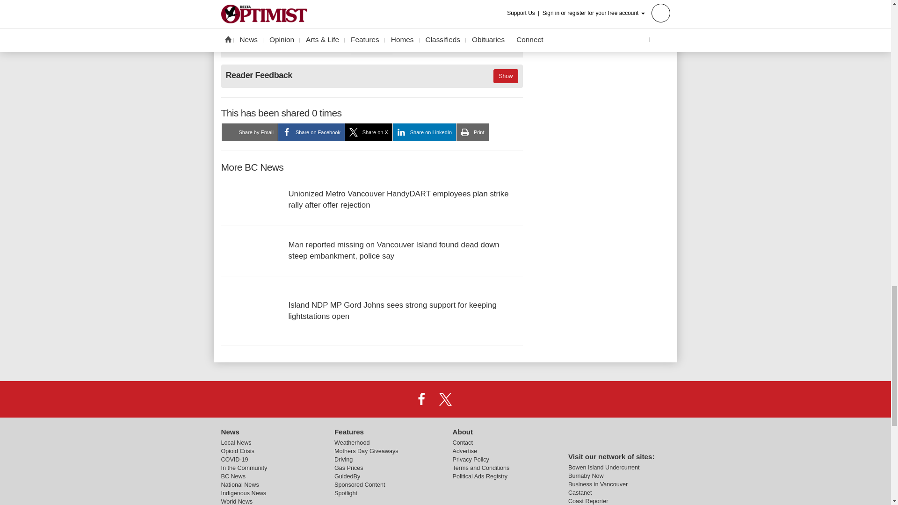  Describe the element at coordinates (469, 398) in the screenshot. I see `Instagram` at that location.